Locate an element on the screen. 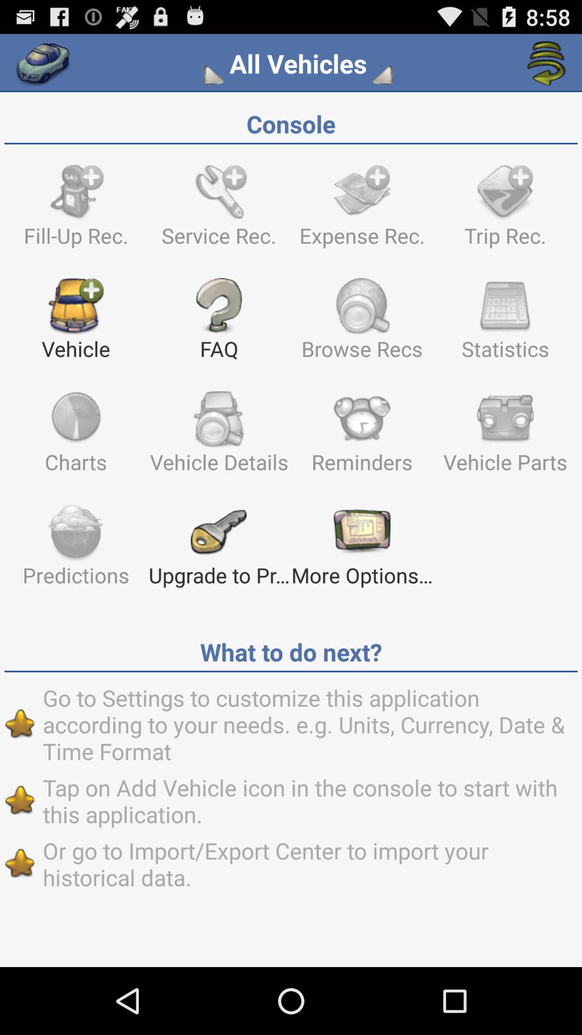 The image size is (582, 1035). press the app to the left of the browse recs app is located at coordinates (219, 324).